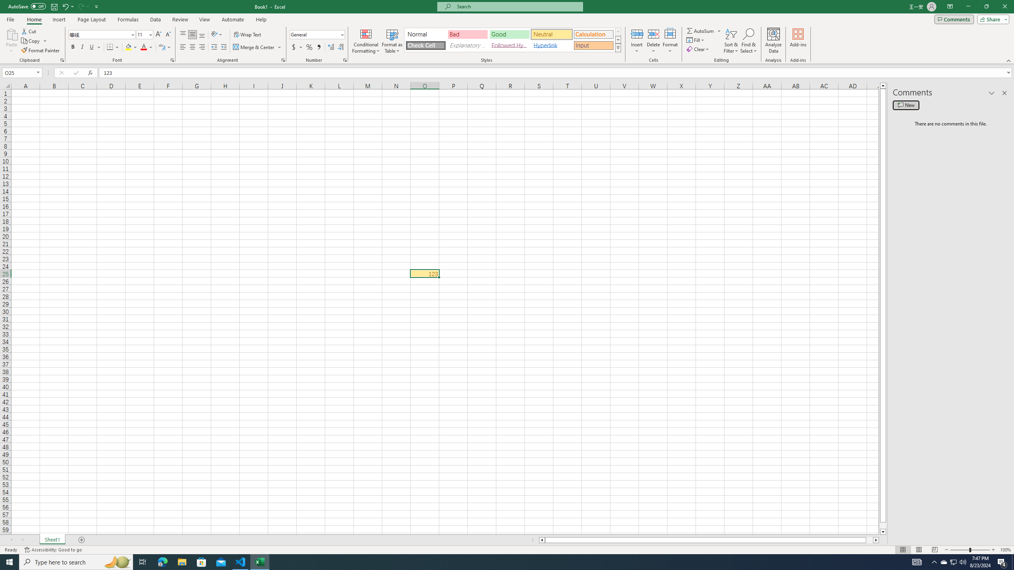 Image resolution: width=1014 pixels, height=570 pixels. Describe the element at coordinates (699, 49) in the screenshot. I see `Clear` at that location.